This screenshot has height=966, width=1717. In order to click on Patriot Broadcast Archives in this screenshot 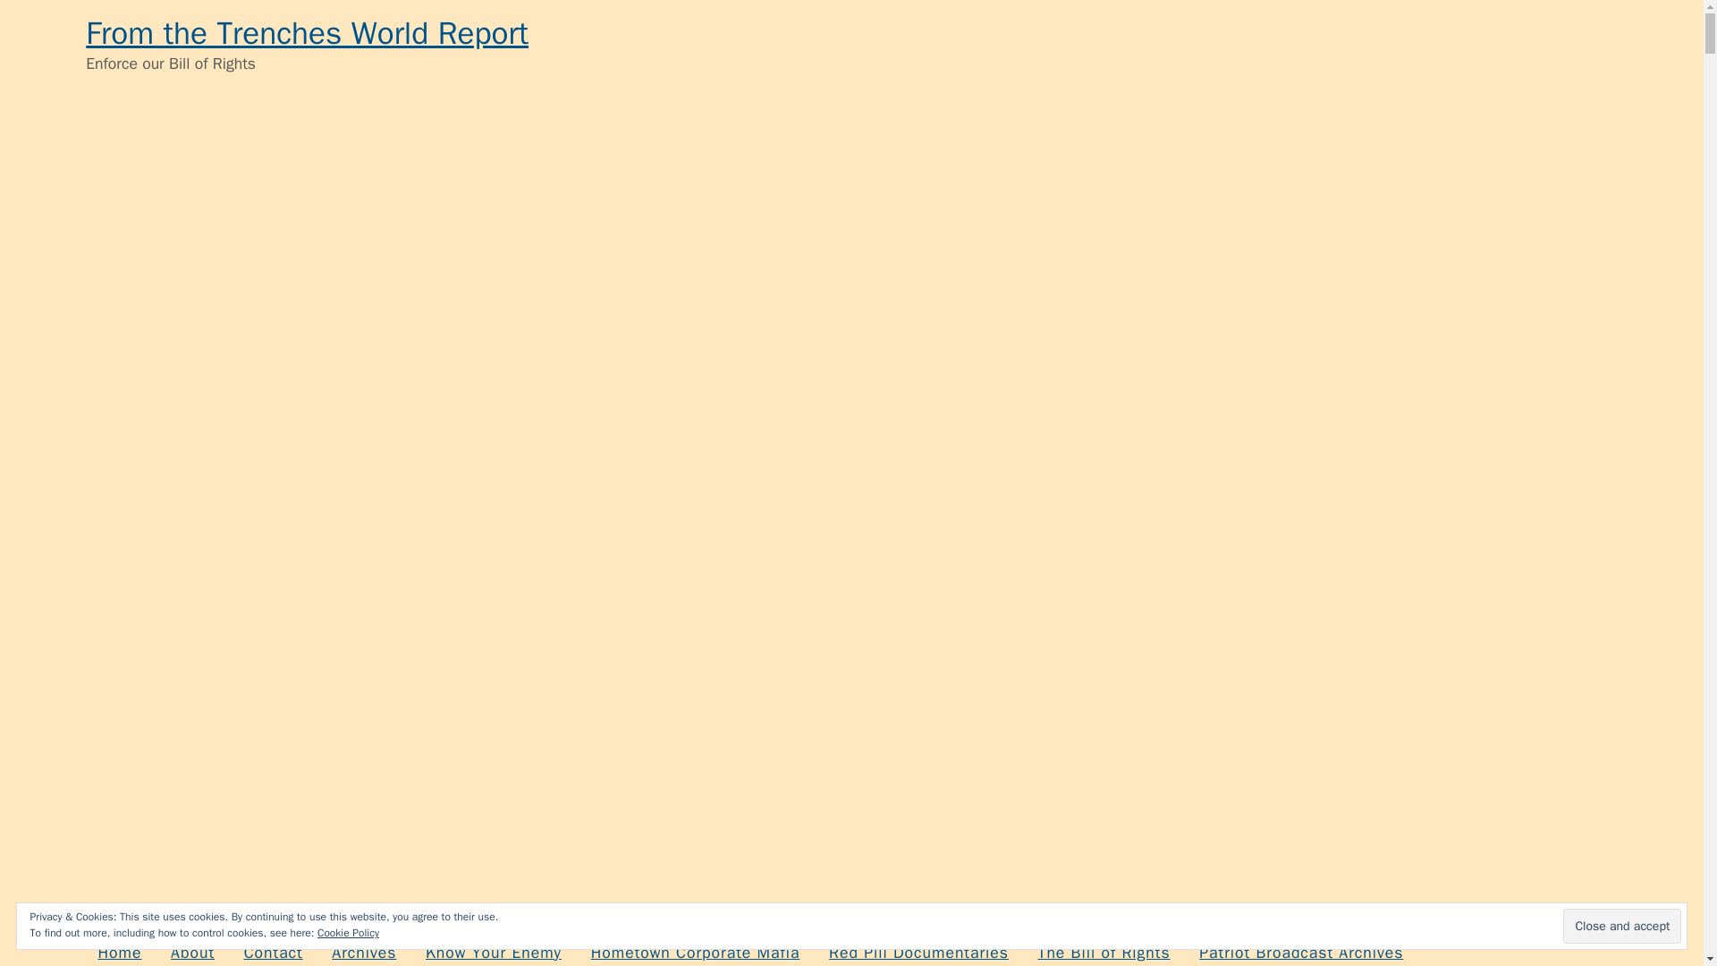, I will do `click(1301, 948)`.